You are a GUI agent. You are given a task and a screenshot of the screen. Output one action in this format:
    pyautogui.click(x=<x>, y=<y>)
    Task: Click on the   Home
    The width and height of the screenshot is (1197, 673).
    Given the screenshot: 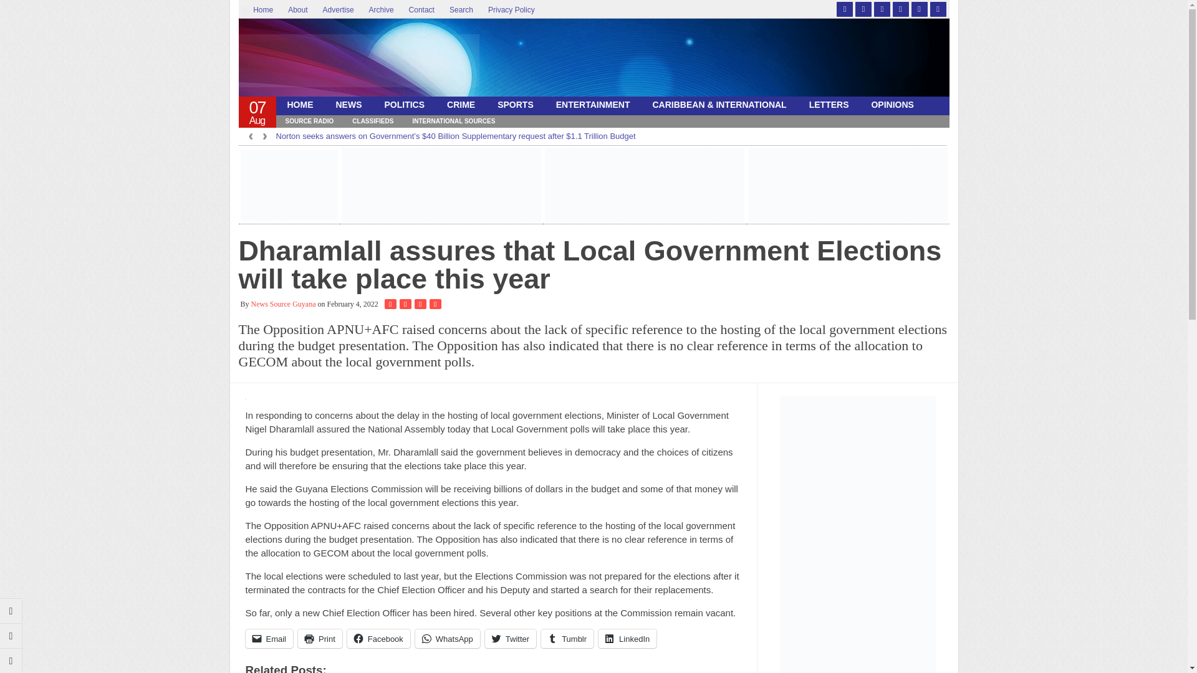 What is the action you would take?
    pyautogui.click(x=261, y=10)
    